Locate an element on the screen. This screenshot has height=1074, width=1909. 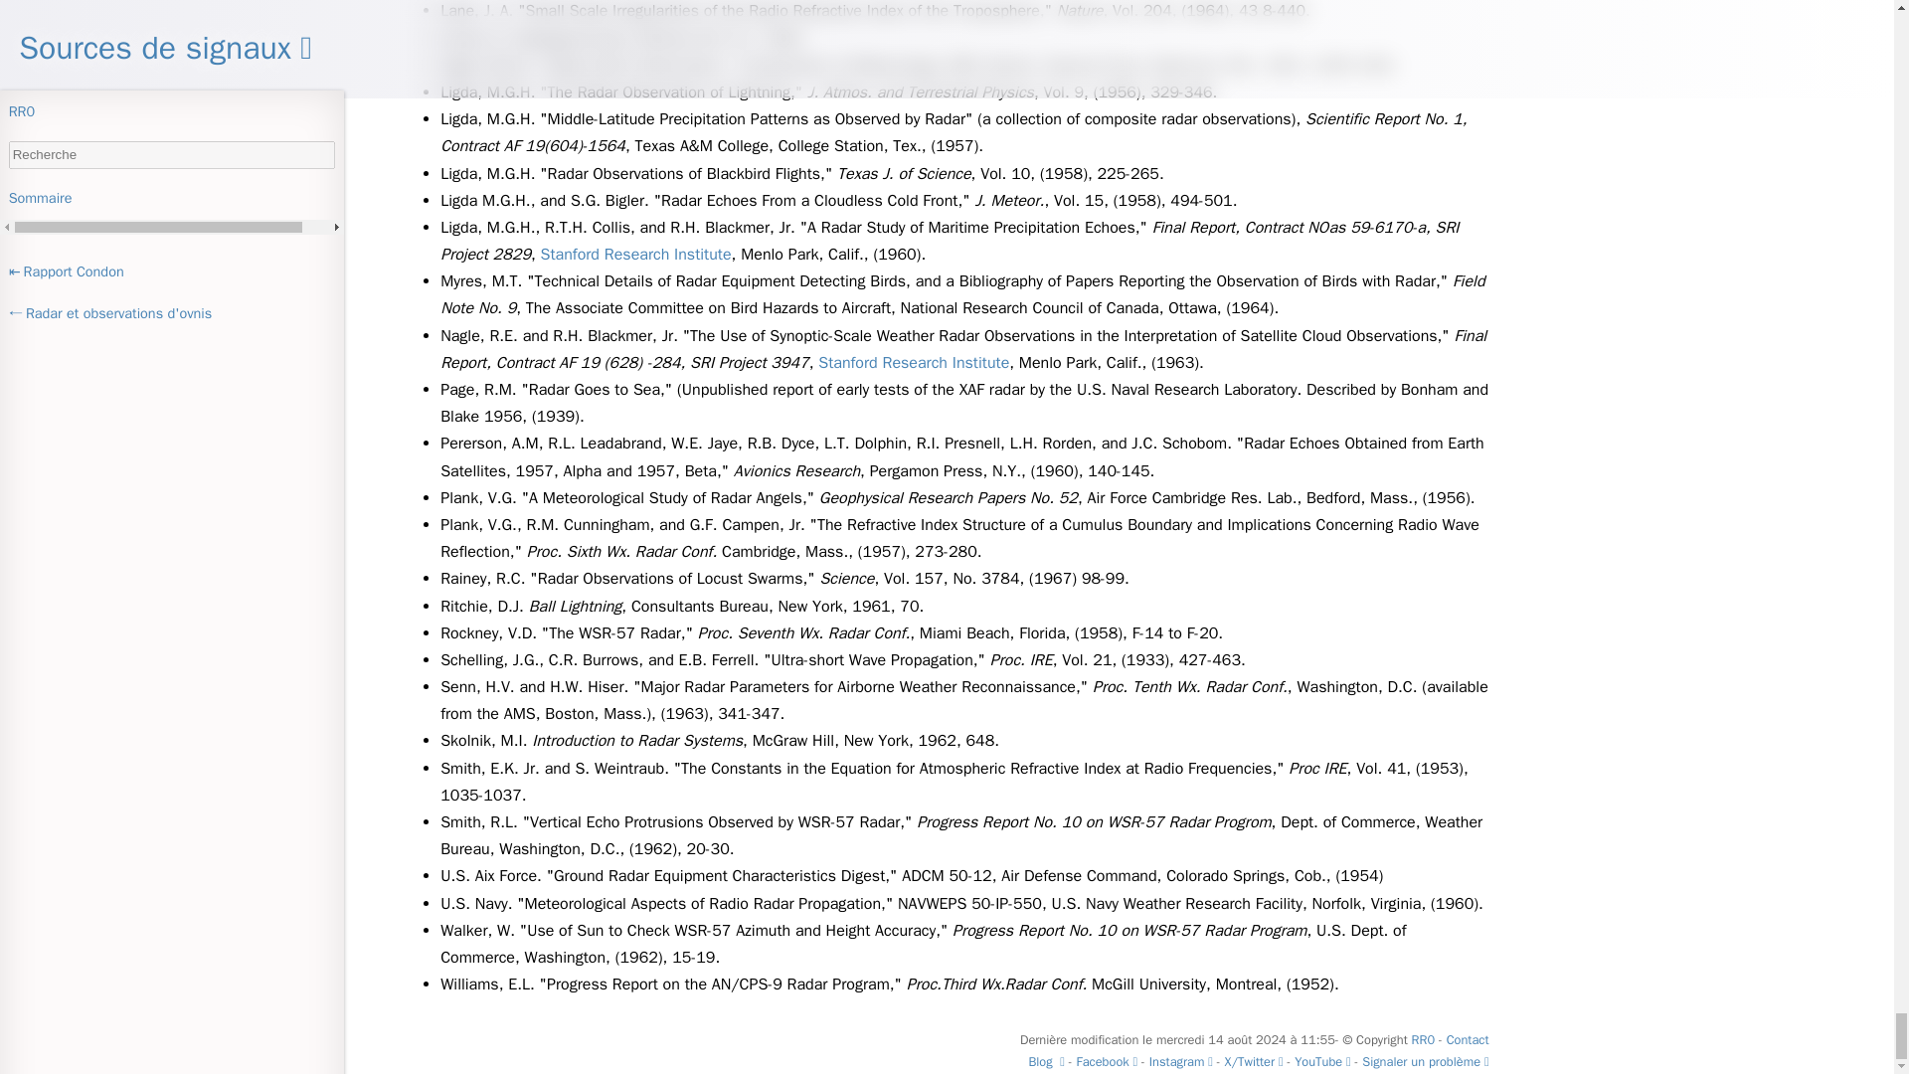
twitter.com is located at coordinates (1254, 1062).